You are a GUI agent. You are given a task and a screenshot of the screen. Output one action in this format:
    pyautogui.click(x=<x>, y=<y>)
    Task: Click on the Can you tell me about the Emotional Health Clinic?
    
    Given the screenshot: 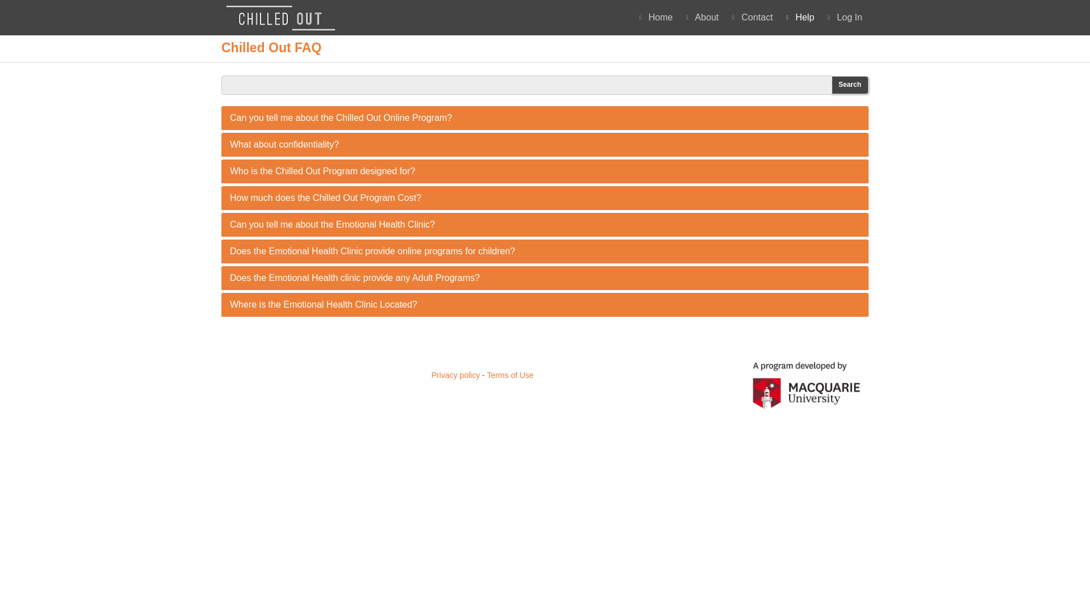 What is the action you would take?
    pyautogui.click(x=845, y=17)
    